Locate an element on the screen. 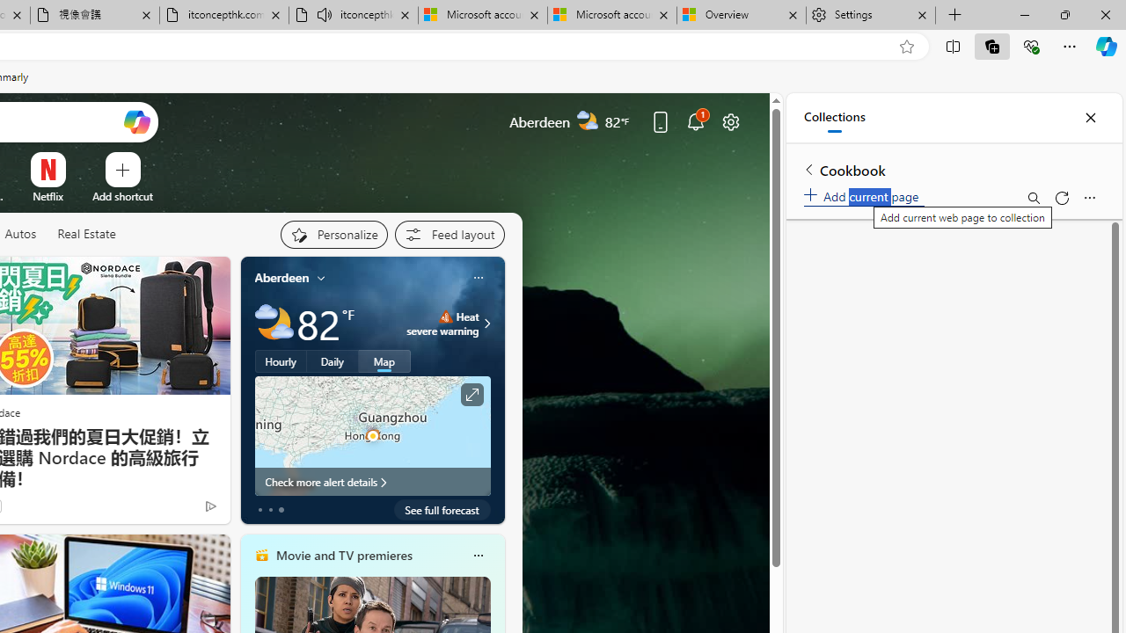 This screenshot has height=633, width=1126. Larger map  is located at coordinates (373, 435).